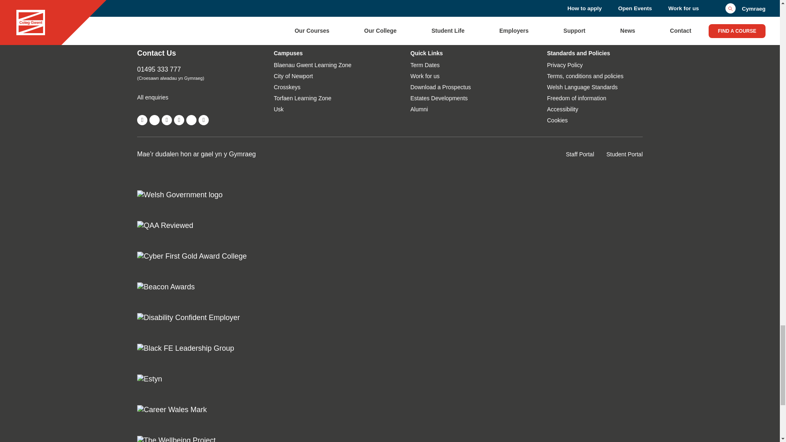  I want to click on Find us on YouTube, so click(167, 120).